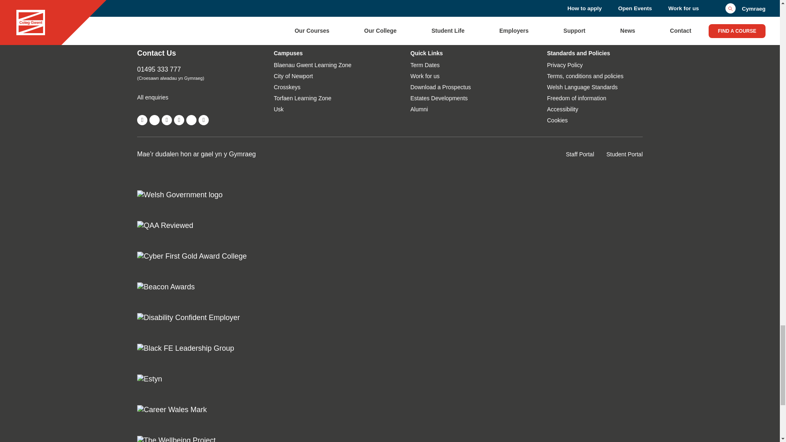  I want to click on Find us on YouTube, so click(167, 120).